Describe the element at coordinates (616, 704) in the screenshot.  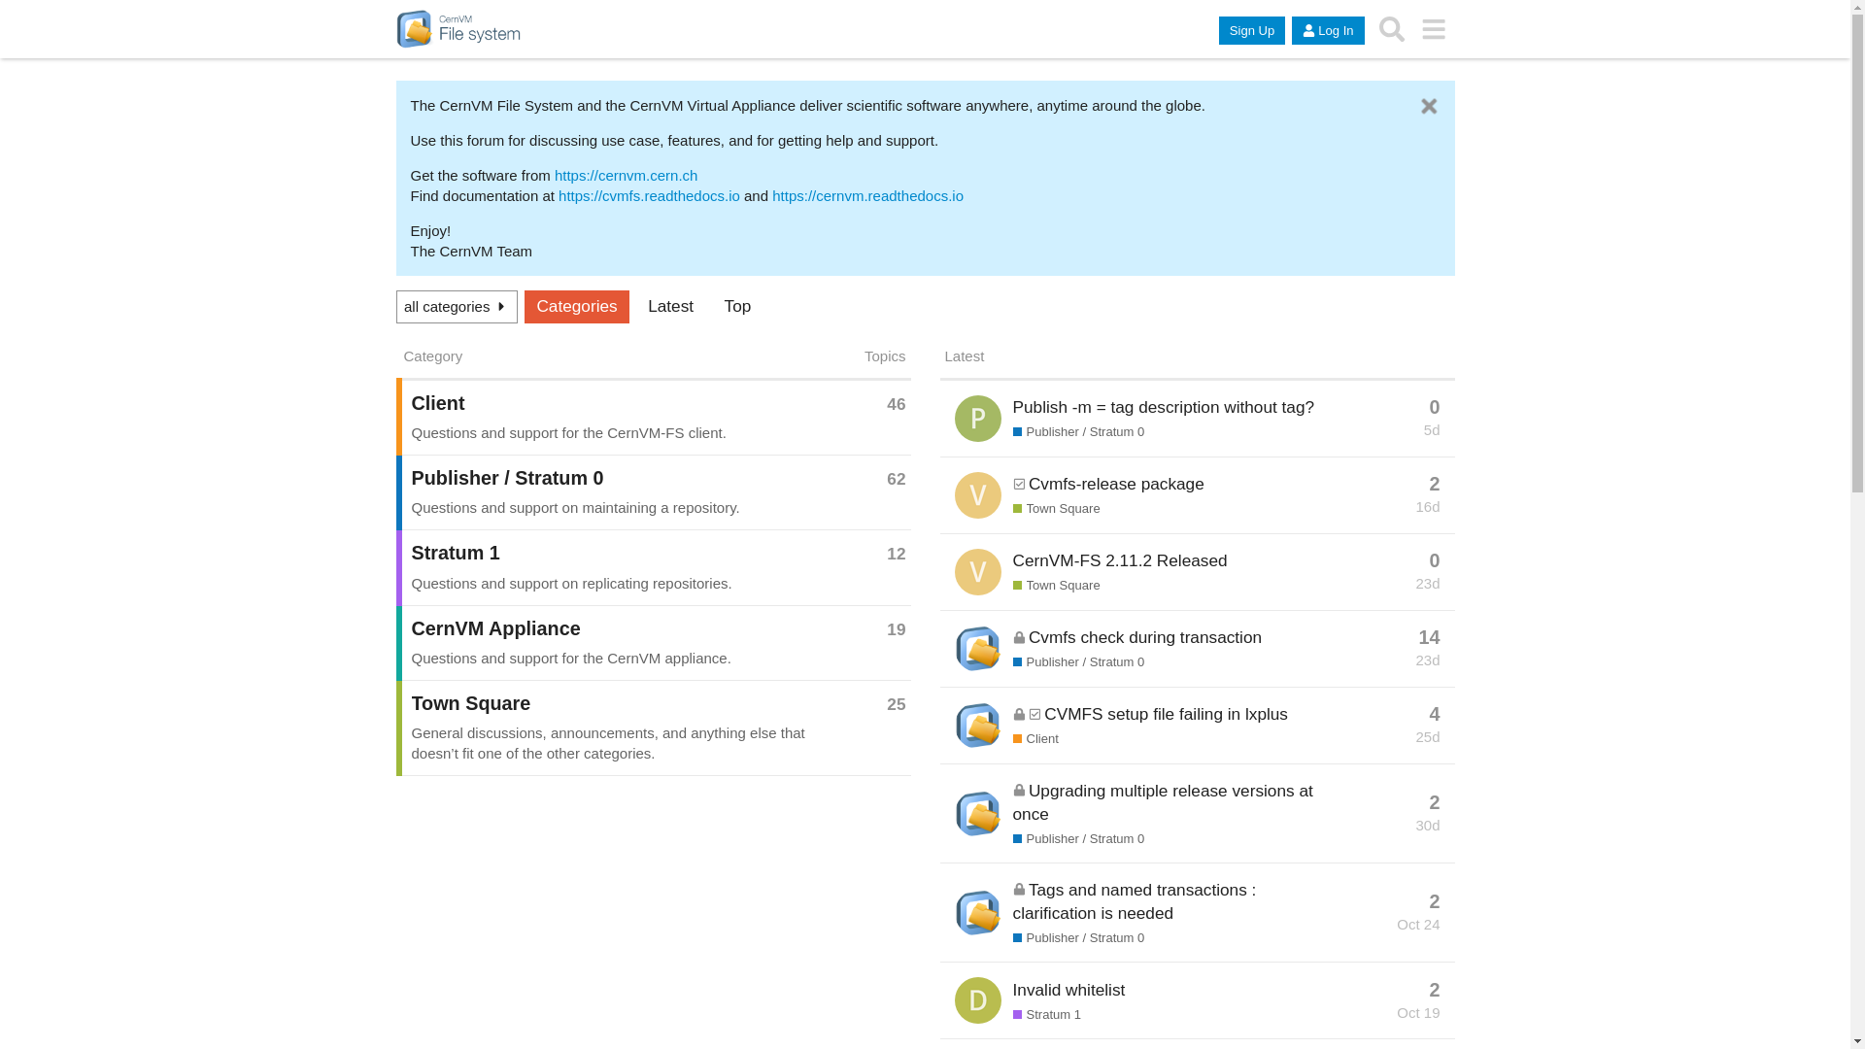
I see `Town Square` at that location.